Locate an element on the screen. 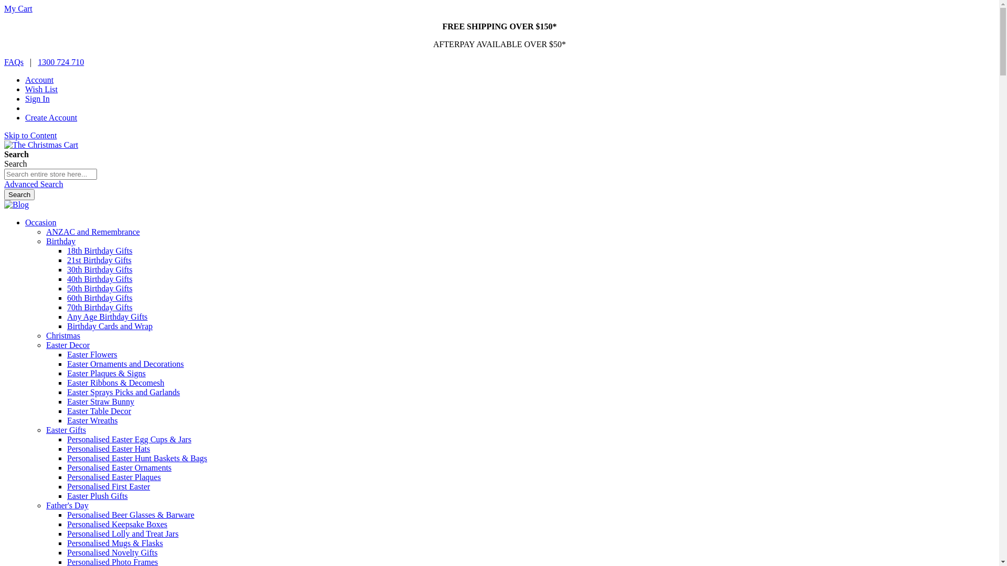  Easter Table Decor is located at coordinates (99, 411).